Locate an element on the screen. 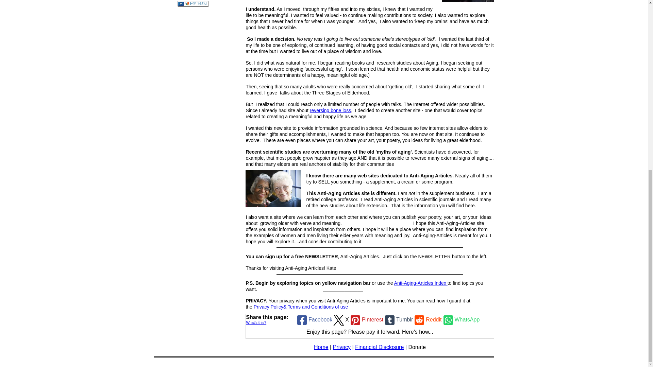  Facebook is located at coordinates (314, 319).